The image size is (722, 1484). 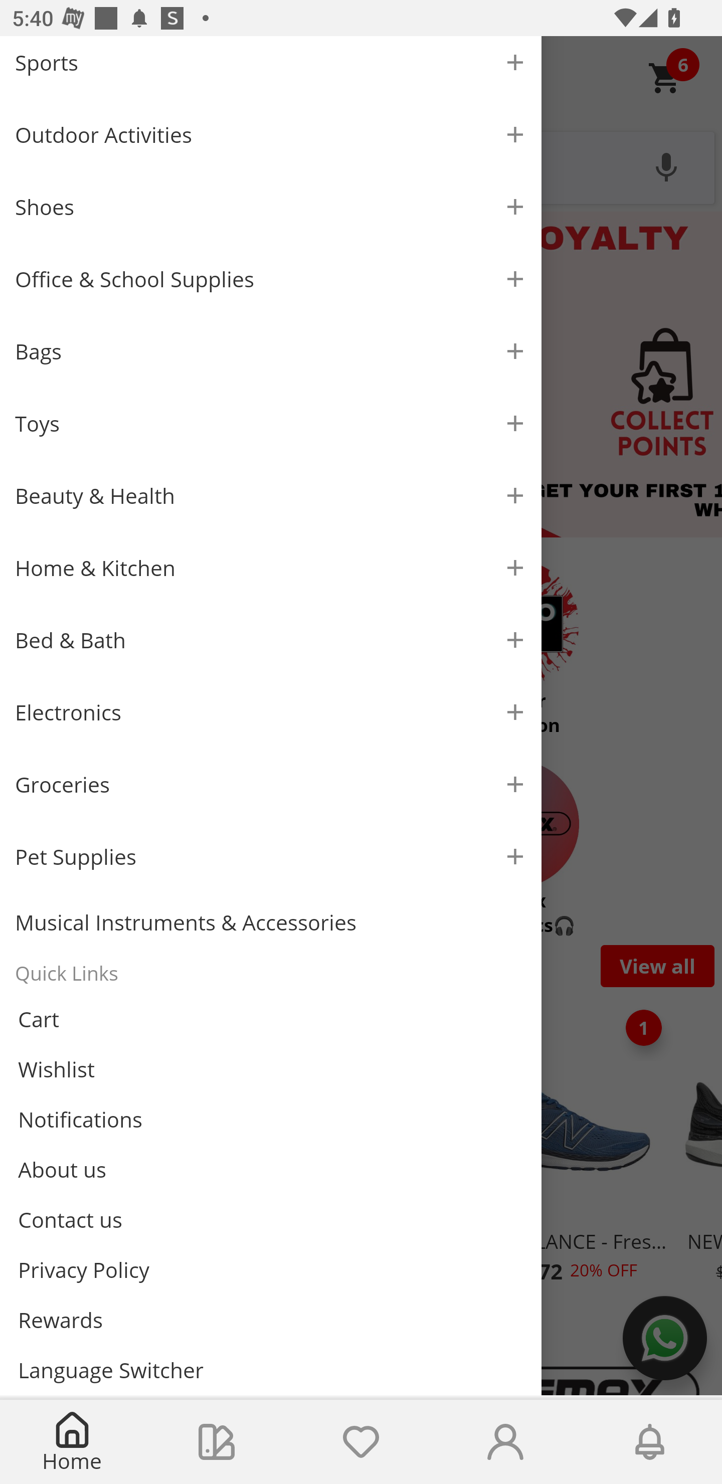 I want to click on Notifications, so click(x=271, y=1120).